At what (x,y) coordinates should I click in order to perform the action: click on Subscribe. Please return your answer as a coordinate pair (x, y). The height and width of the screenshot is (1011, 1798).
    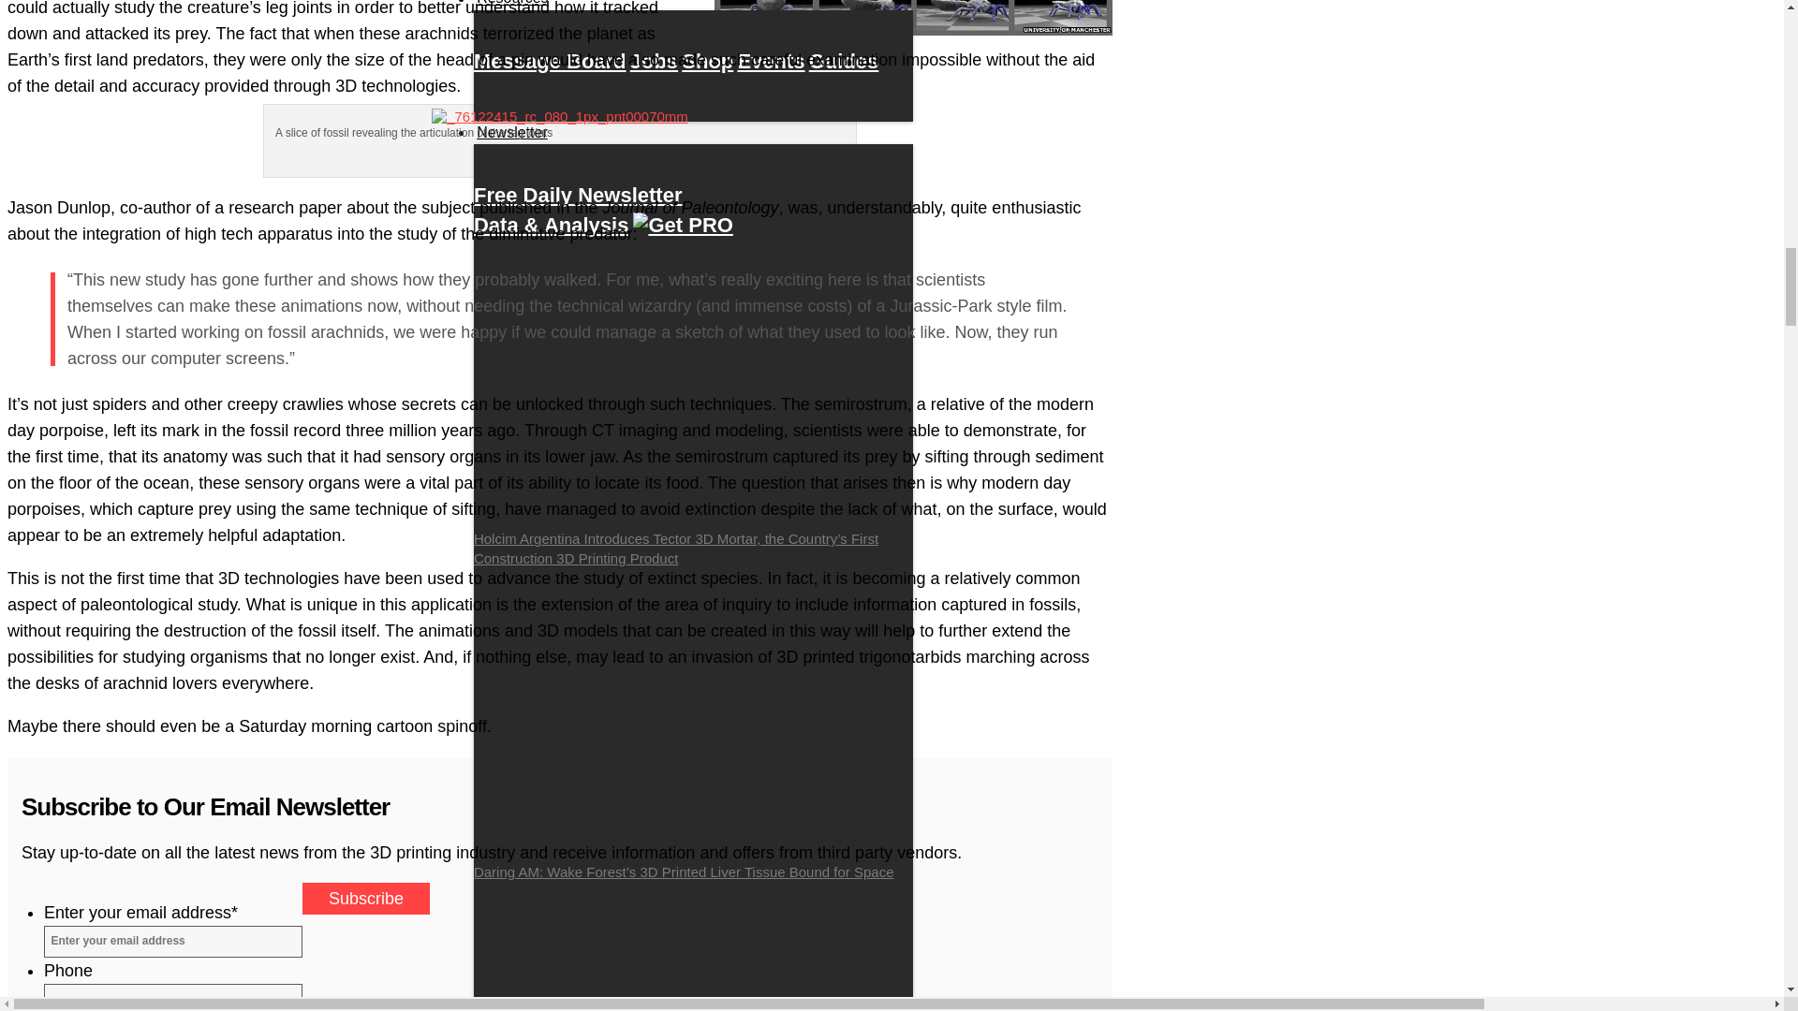
    Looking at the image, I should click on (365, 899).